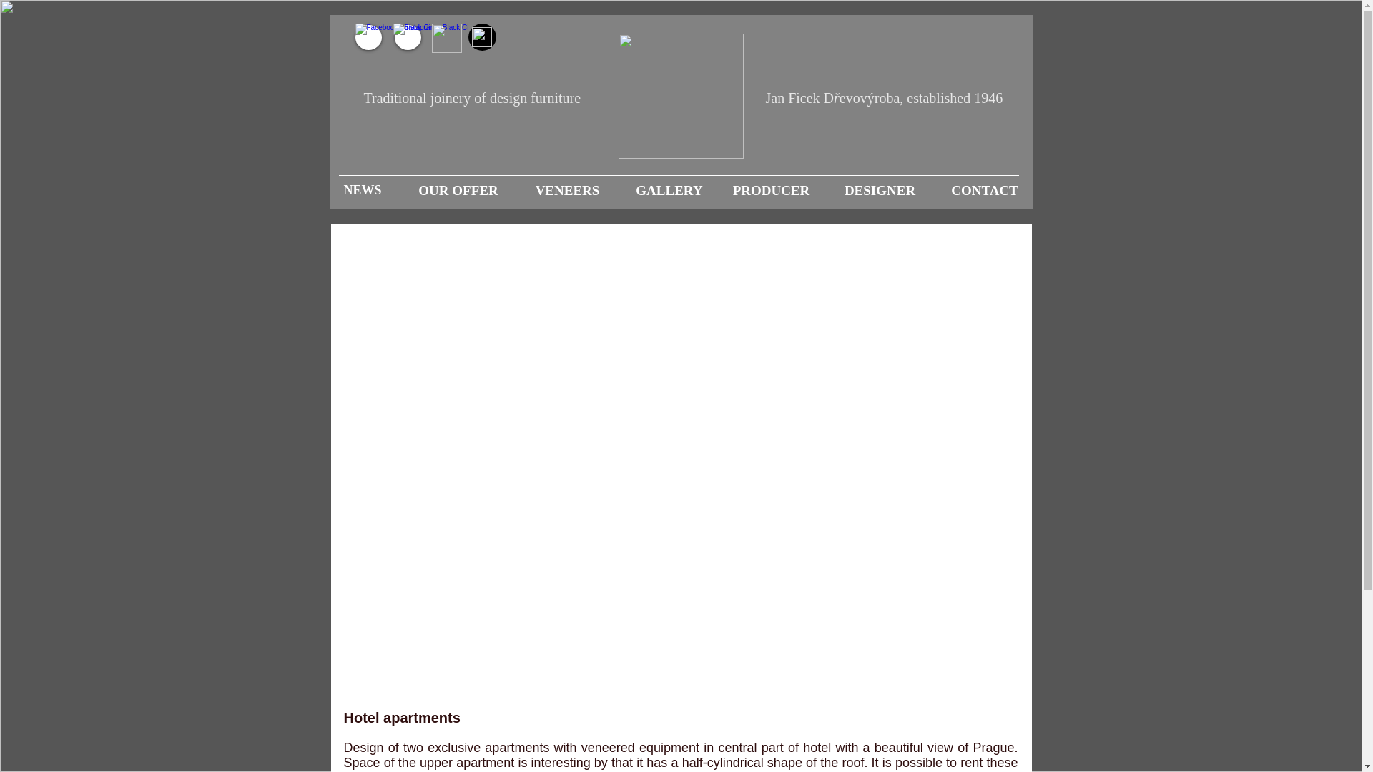  Describe the element at coordinates (363, 191) in the screenshot. I see `NEWS` at that location.